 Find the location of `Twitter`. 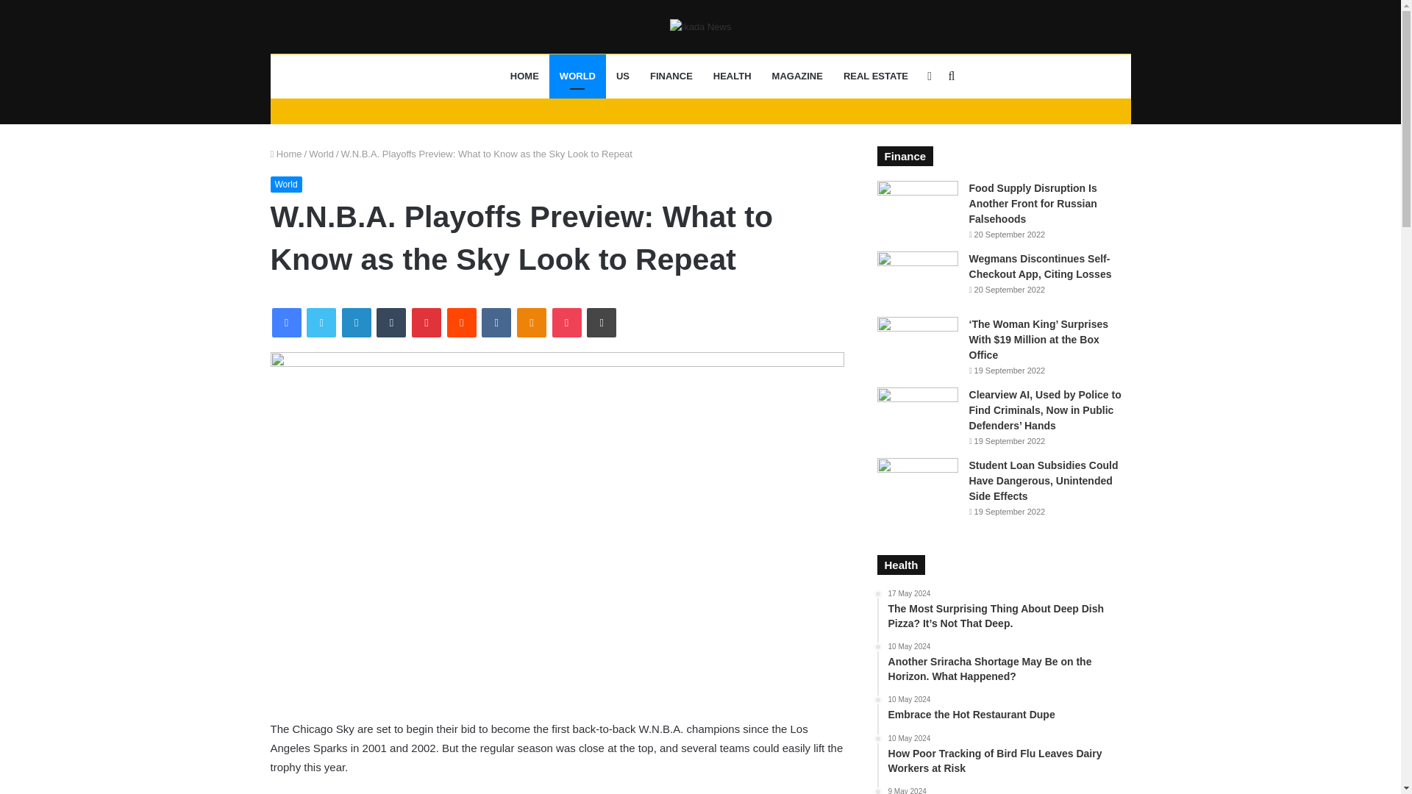

Twitter is located at coordinates (321, 323).